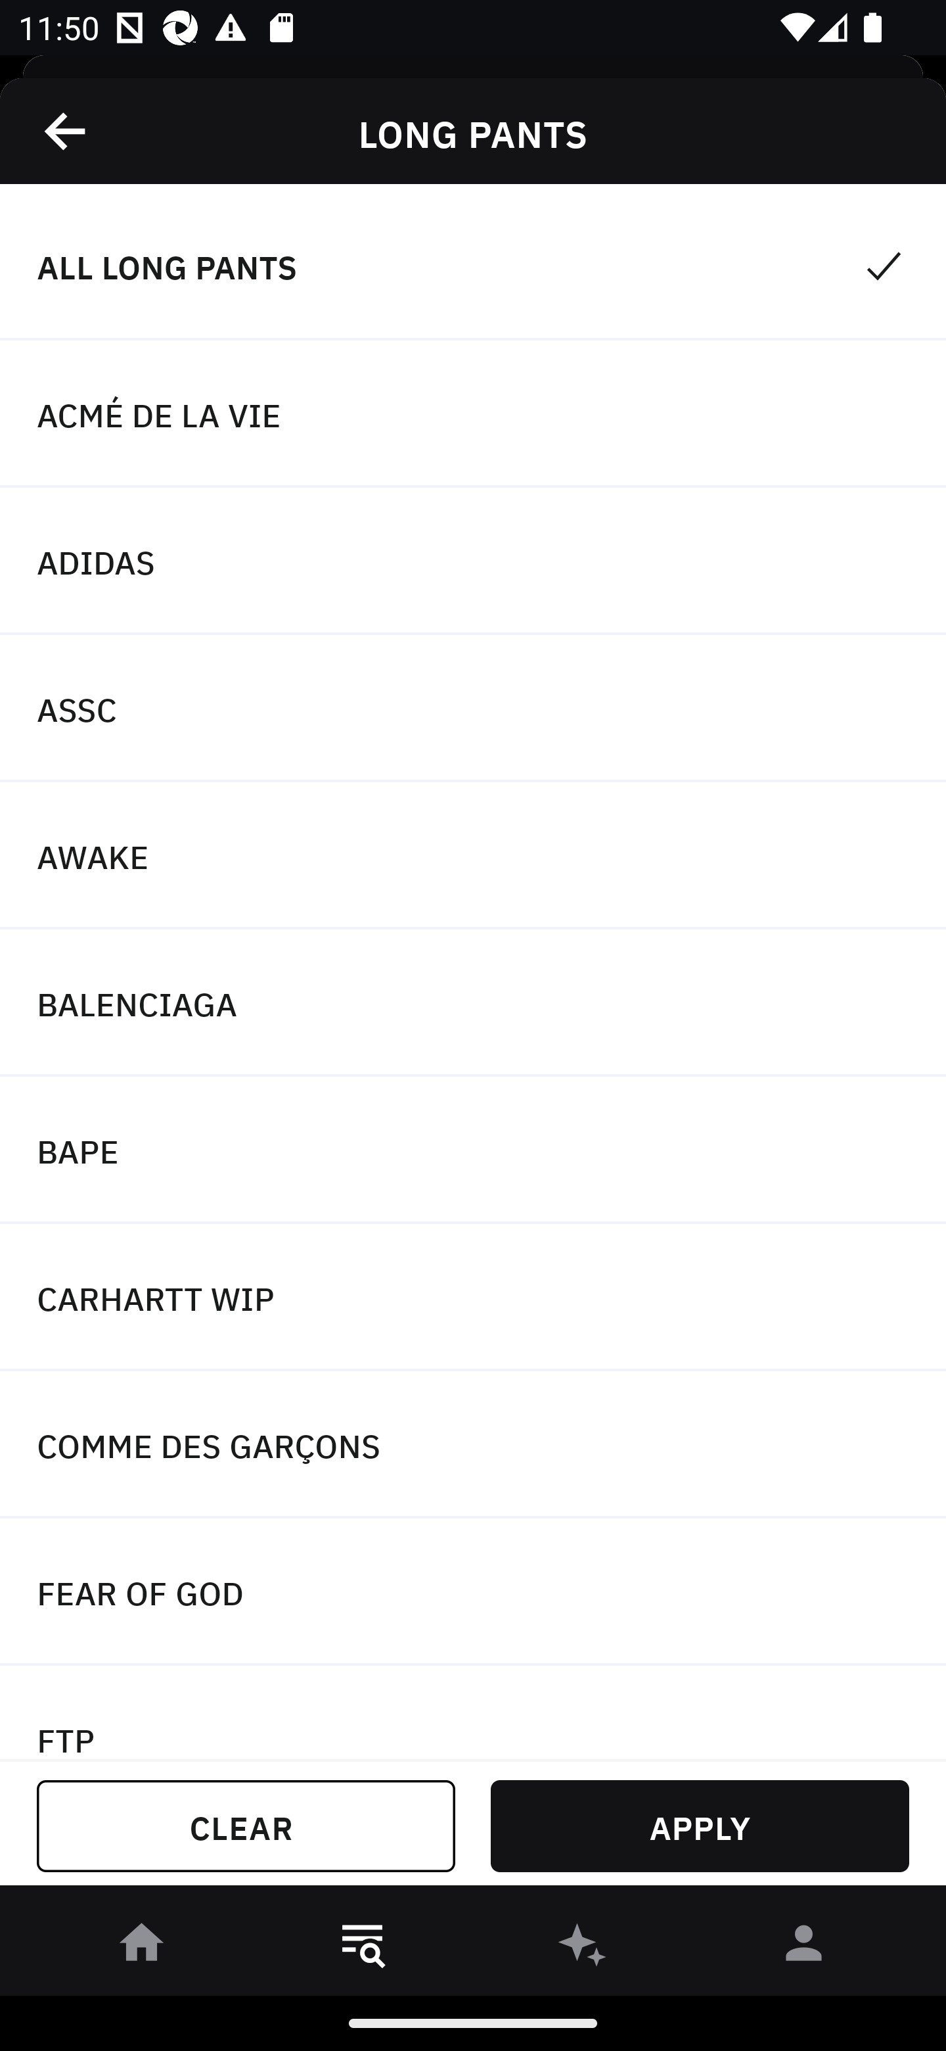 The height and width of the screenshot is (2051, 946). Describe the element at coordinates (142, 1947) in the screenshot. I see `󰋜` at that location.